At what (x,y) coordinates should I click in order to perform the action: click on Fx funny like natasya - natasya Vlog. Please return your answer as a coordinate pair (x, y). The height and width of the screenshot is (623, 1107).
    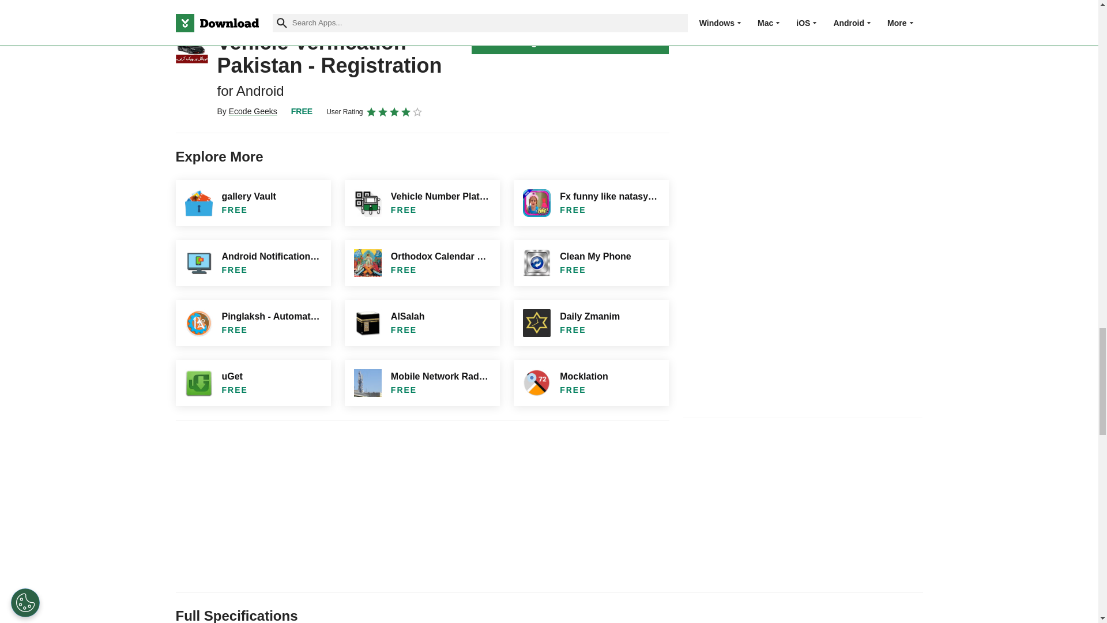
    Looking at the image, I should click on (590, 203).